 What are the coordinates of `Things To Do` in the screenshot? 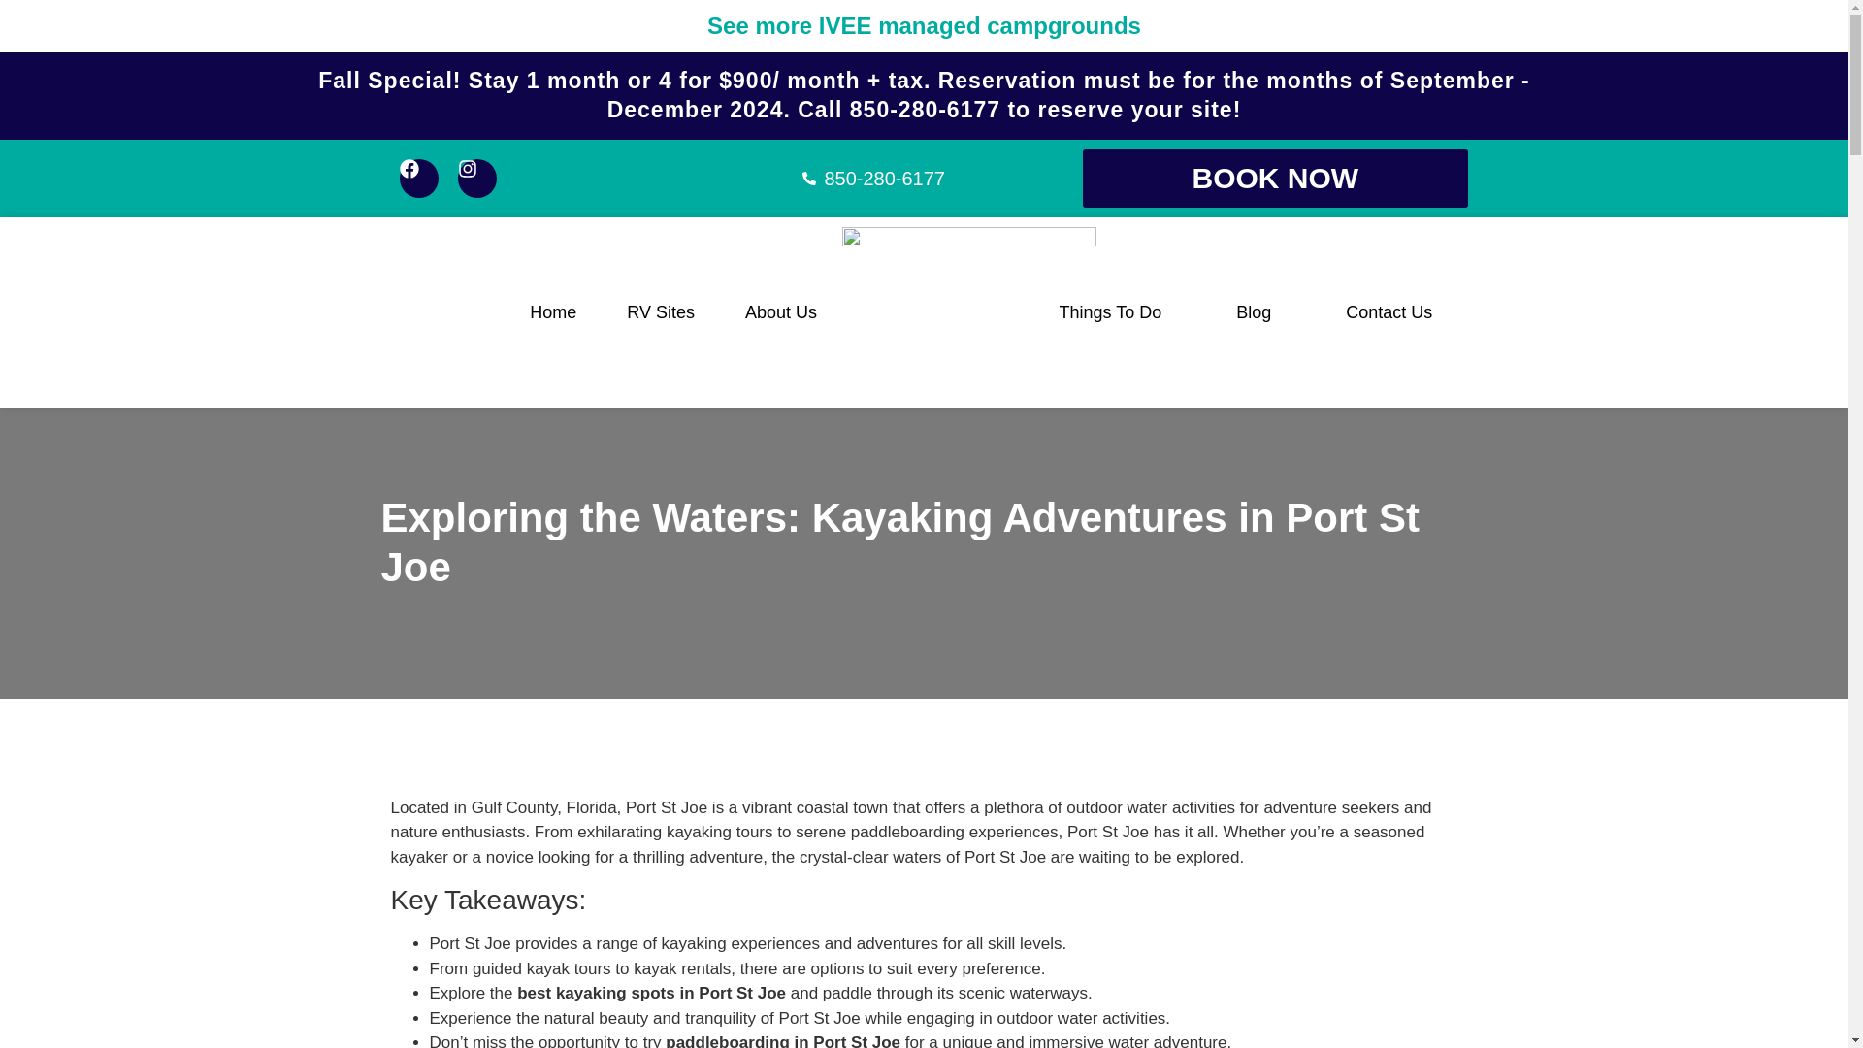 It's located at (1110, 312).